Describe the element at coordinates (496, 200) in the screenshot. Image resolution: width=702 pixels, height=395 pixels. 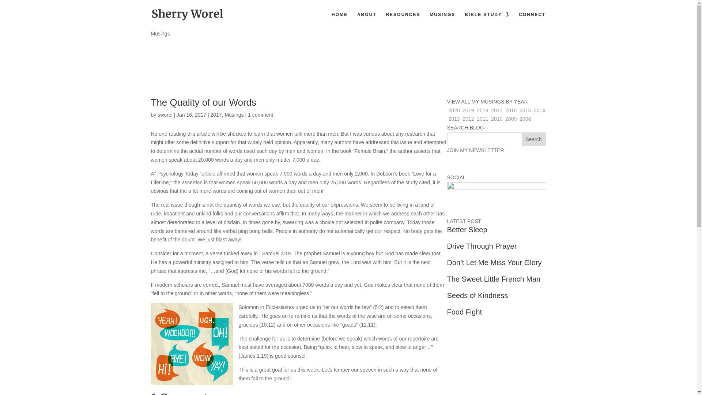
I see `facebook-banner-604x216` at that location.